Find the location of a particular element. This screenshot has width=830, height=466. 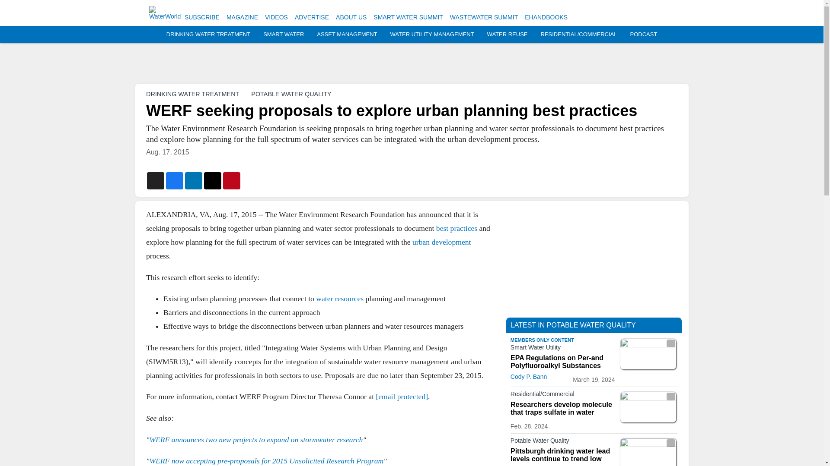

WASTEWATER SUMMIT is located at coordinates (484, 17).